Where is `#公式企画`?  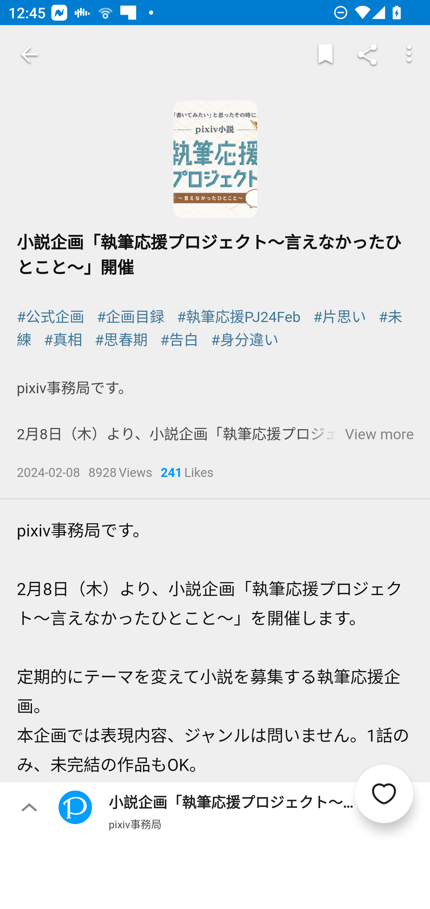 #公式企画 is located at coordinates (51, 317).